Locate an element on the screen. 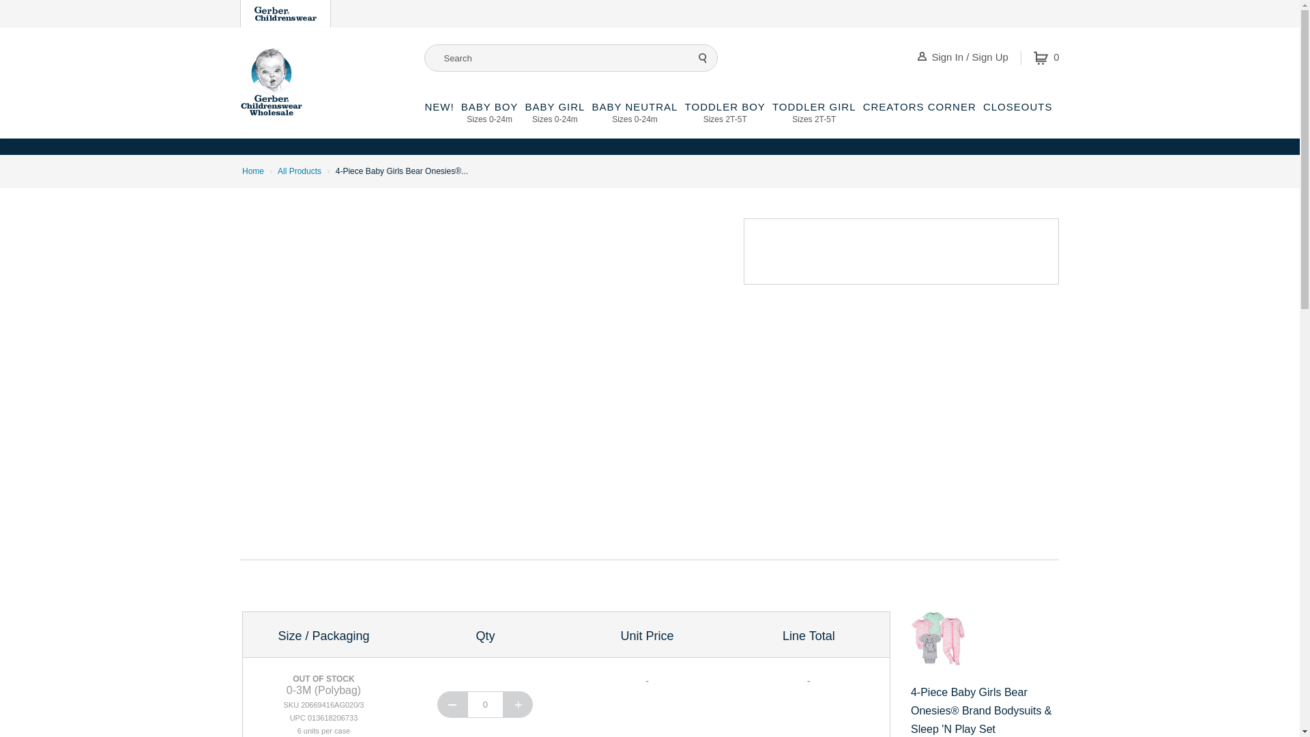 Image resolution: width=1310 pixels, height=737 pixels. 0 is located at coordinates (703, 57).